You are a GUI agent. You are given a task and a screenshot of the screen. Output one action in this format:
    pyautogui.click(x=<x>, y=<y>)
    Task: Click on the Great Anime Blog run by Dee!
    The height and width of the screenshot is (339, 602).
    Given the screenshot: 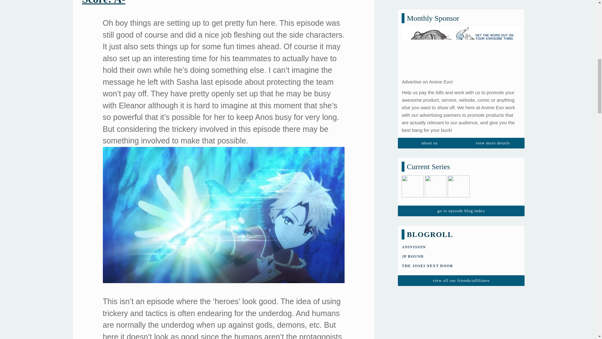 What is the action you would take?
    pyautogui.click(x=427, y=174)
    